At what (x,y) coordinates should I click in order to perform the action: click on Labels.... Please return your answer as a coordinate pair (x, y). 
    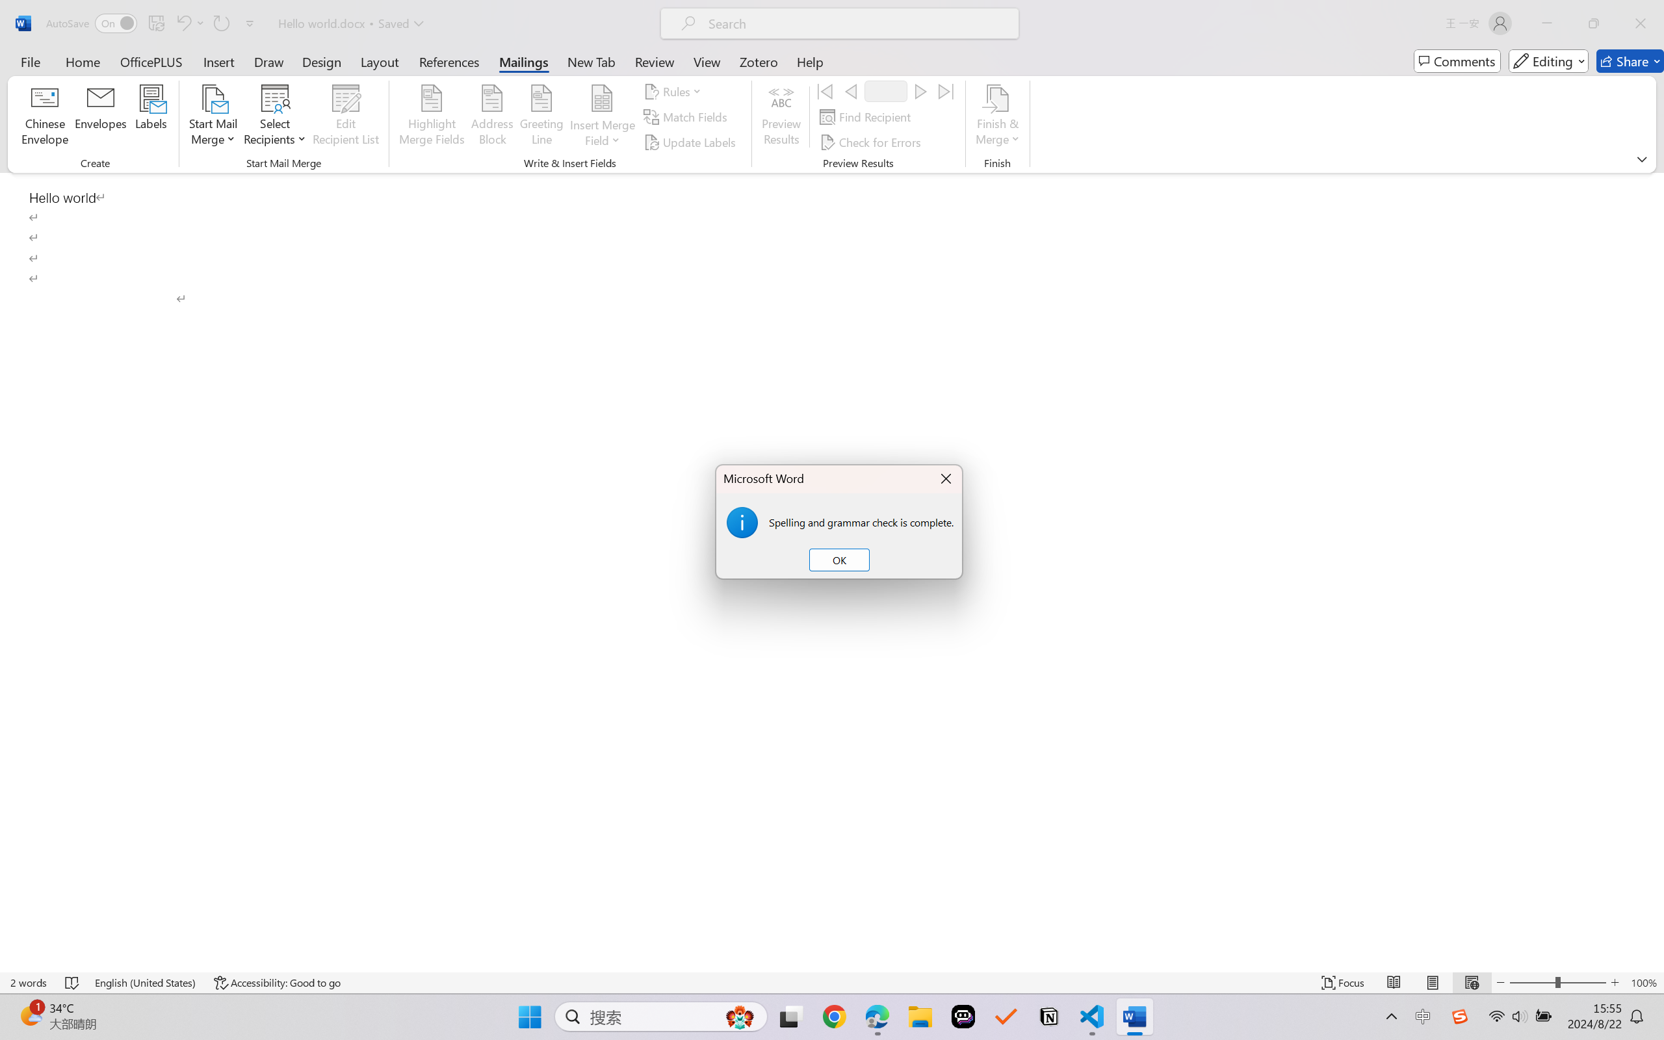
    Looking at the image, I should click on (151, 117).